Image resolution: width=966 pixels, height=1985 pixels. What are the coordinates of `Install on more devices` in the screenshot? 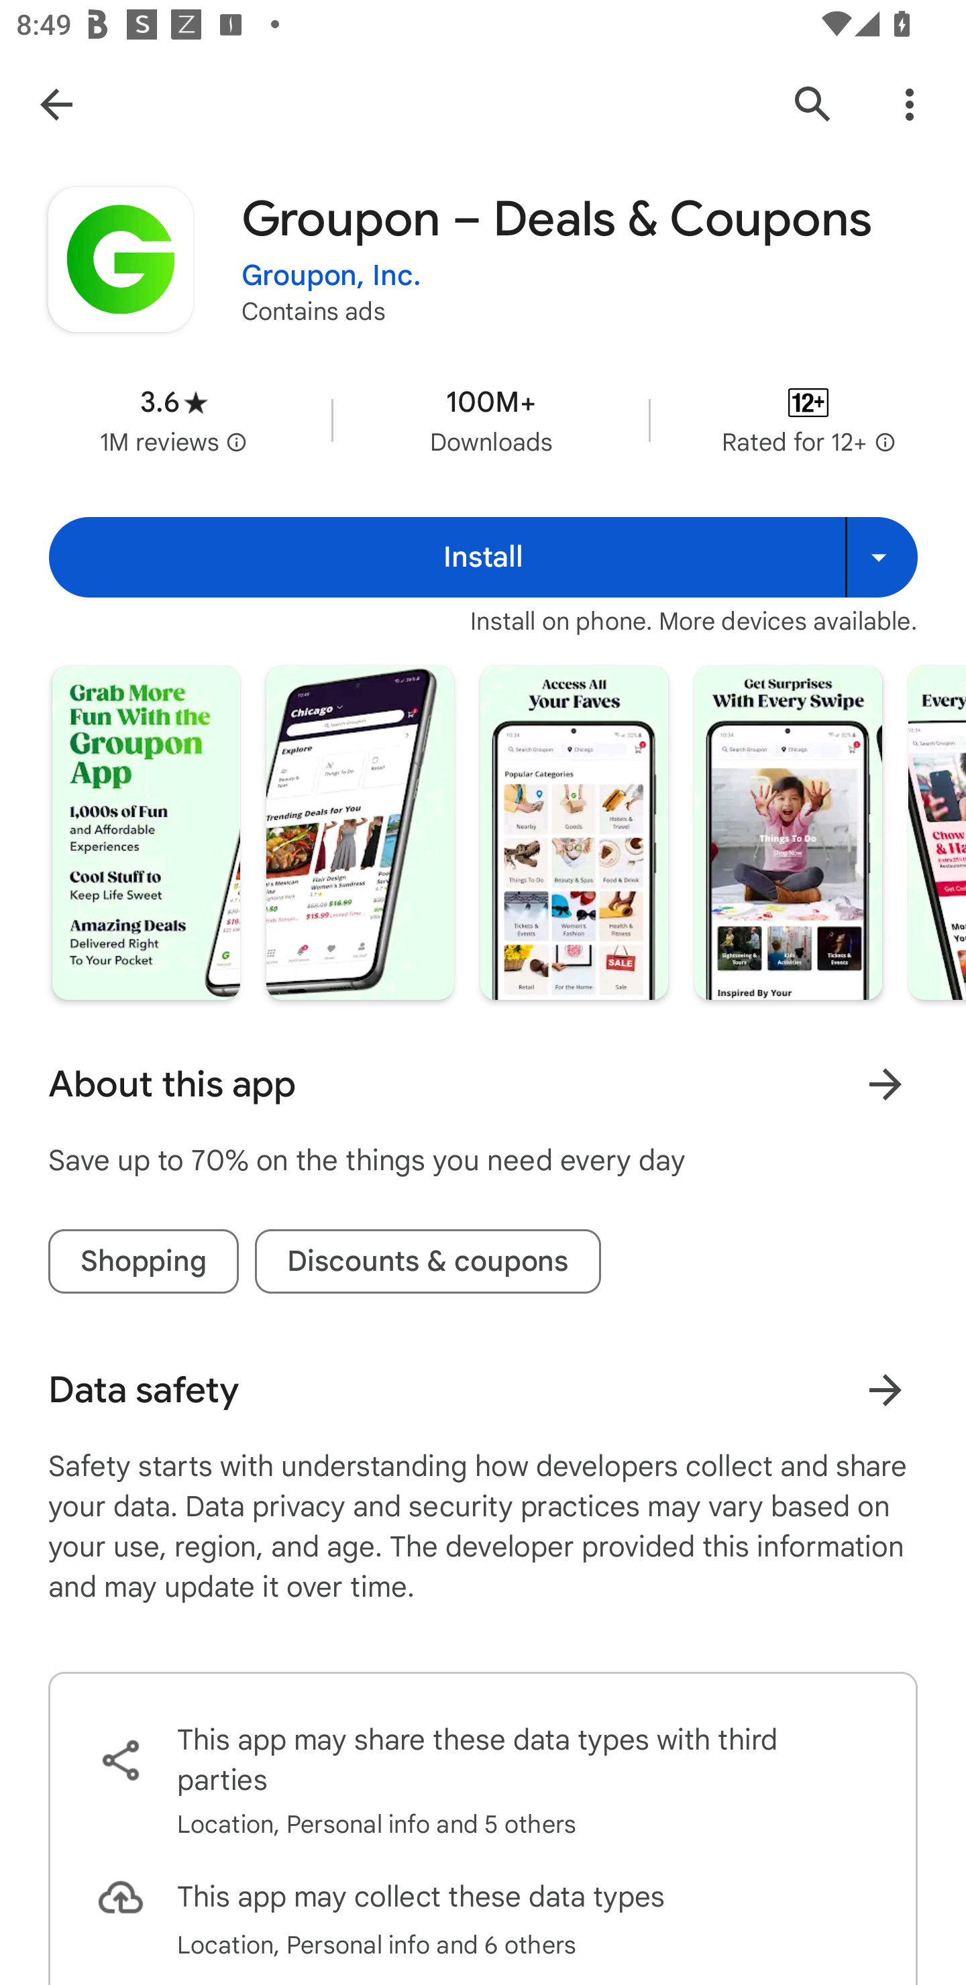 It's located at (881, 557).